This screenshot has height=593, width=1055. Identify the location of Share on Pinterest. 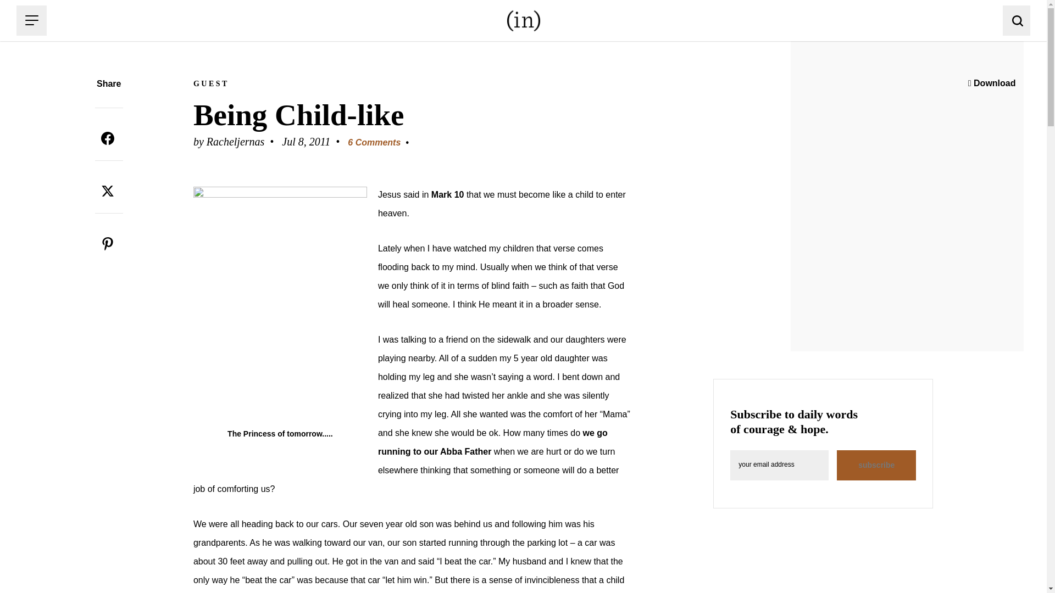
(107, 244).